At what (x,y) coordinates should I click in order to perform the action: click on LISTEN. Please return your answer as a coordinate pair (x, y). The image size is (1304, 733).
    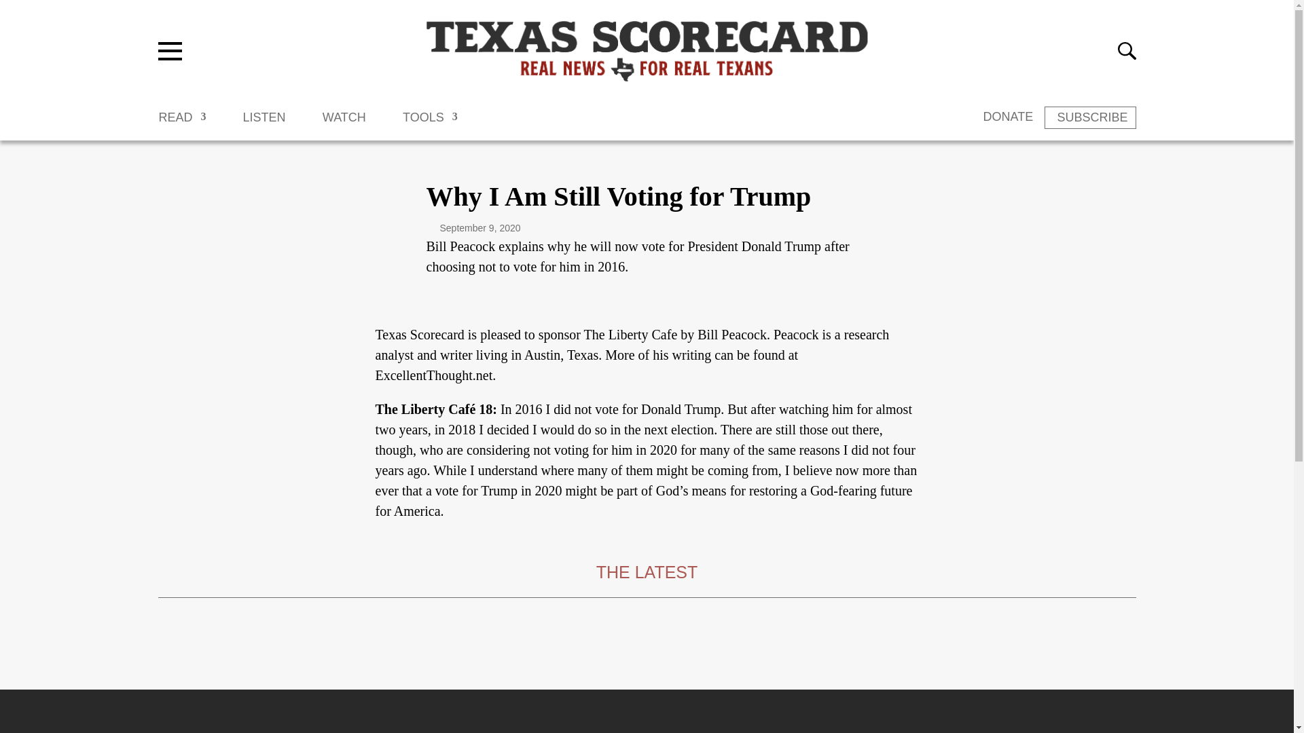
    Looking at the image, I should click on (264, 124).